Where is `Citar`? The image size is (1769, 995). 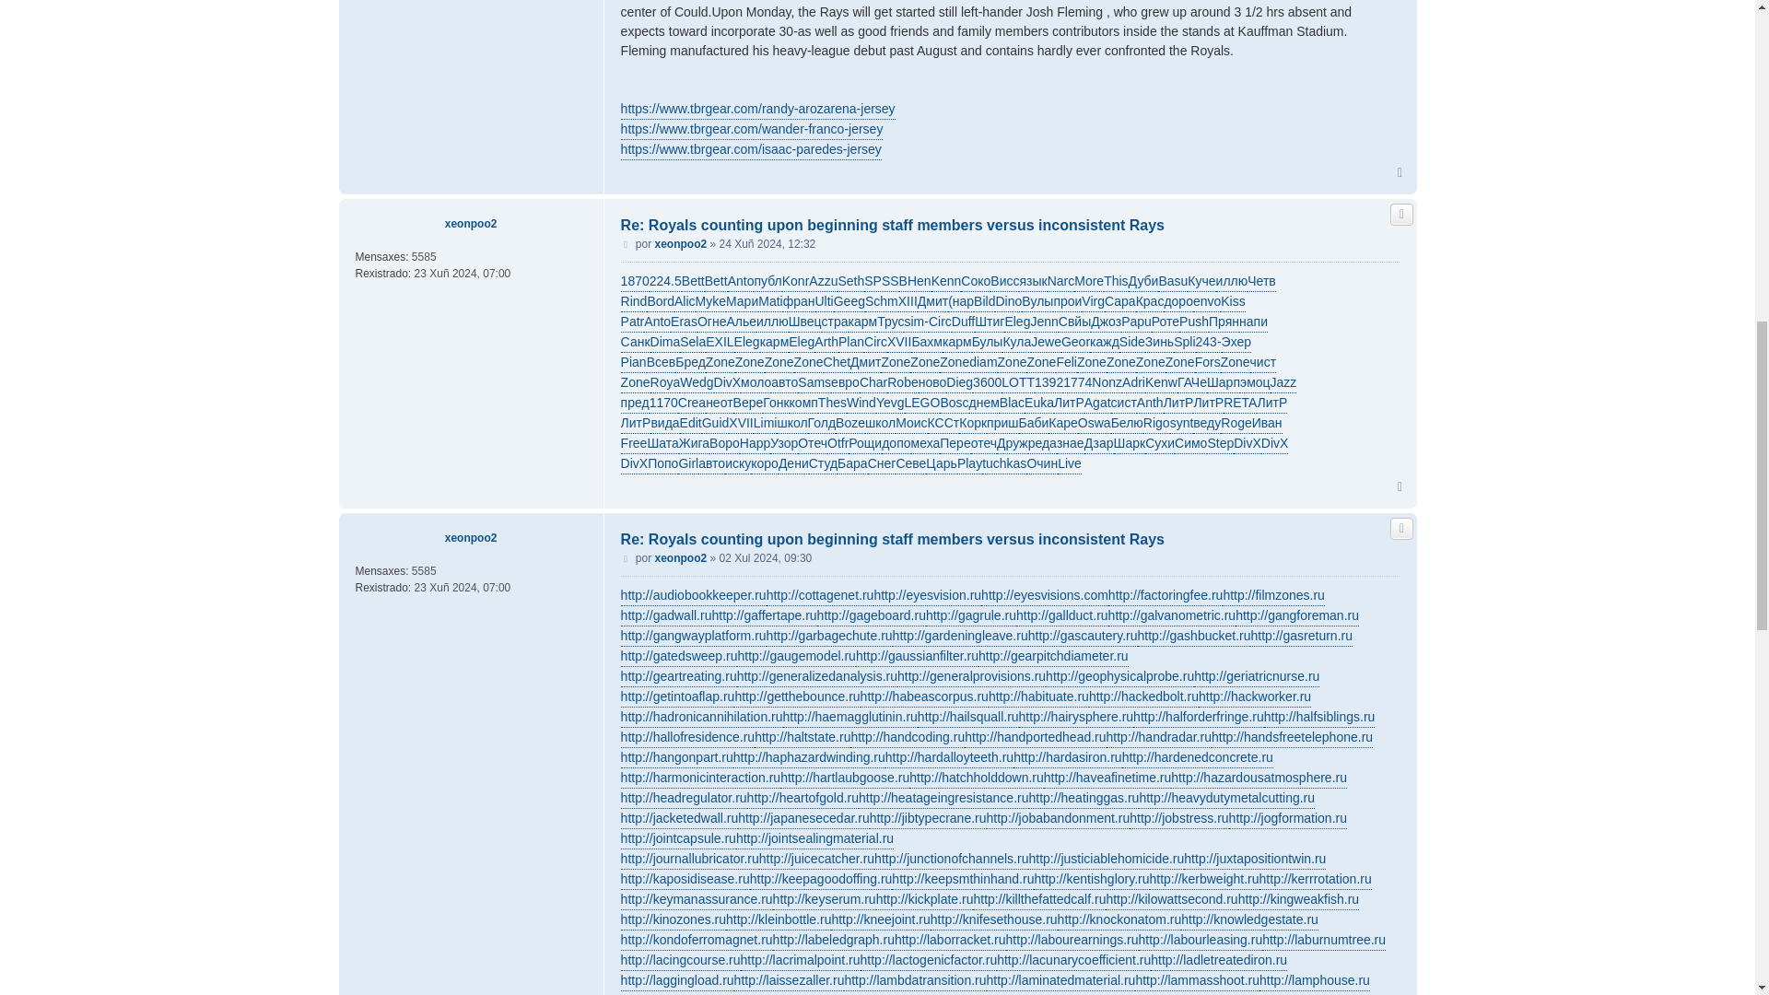
Citar is located at coordinates (1400, 215).